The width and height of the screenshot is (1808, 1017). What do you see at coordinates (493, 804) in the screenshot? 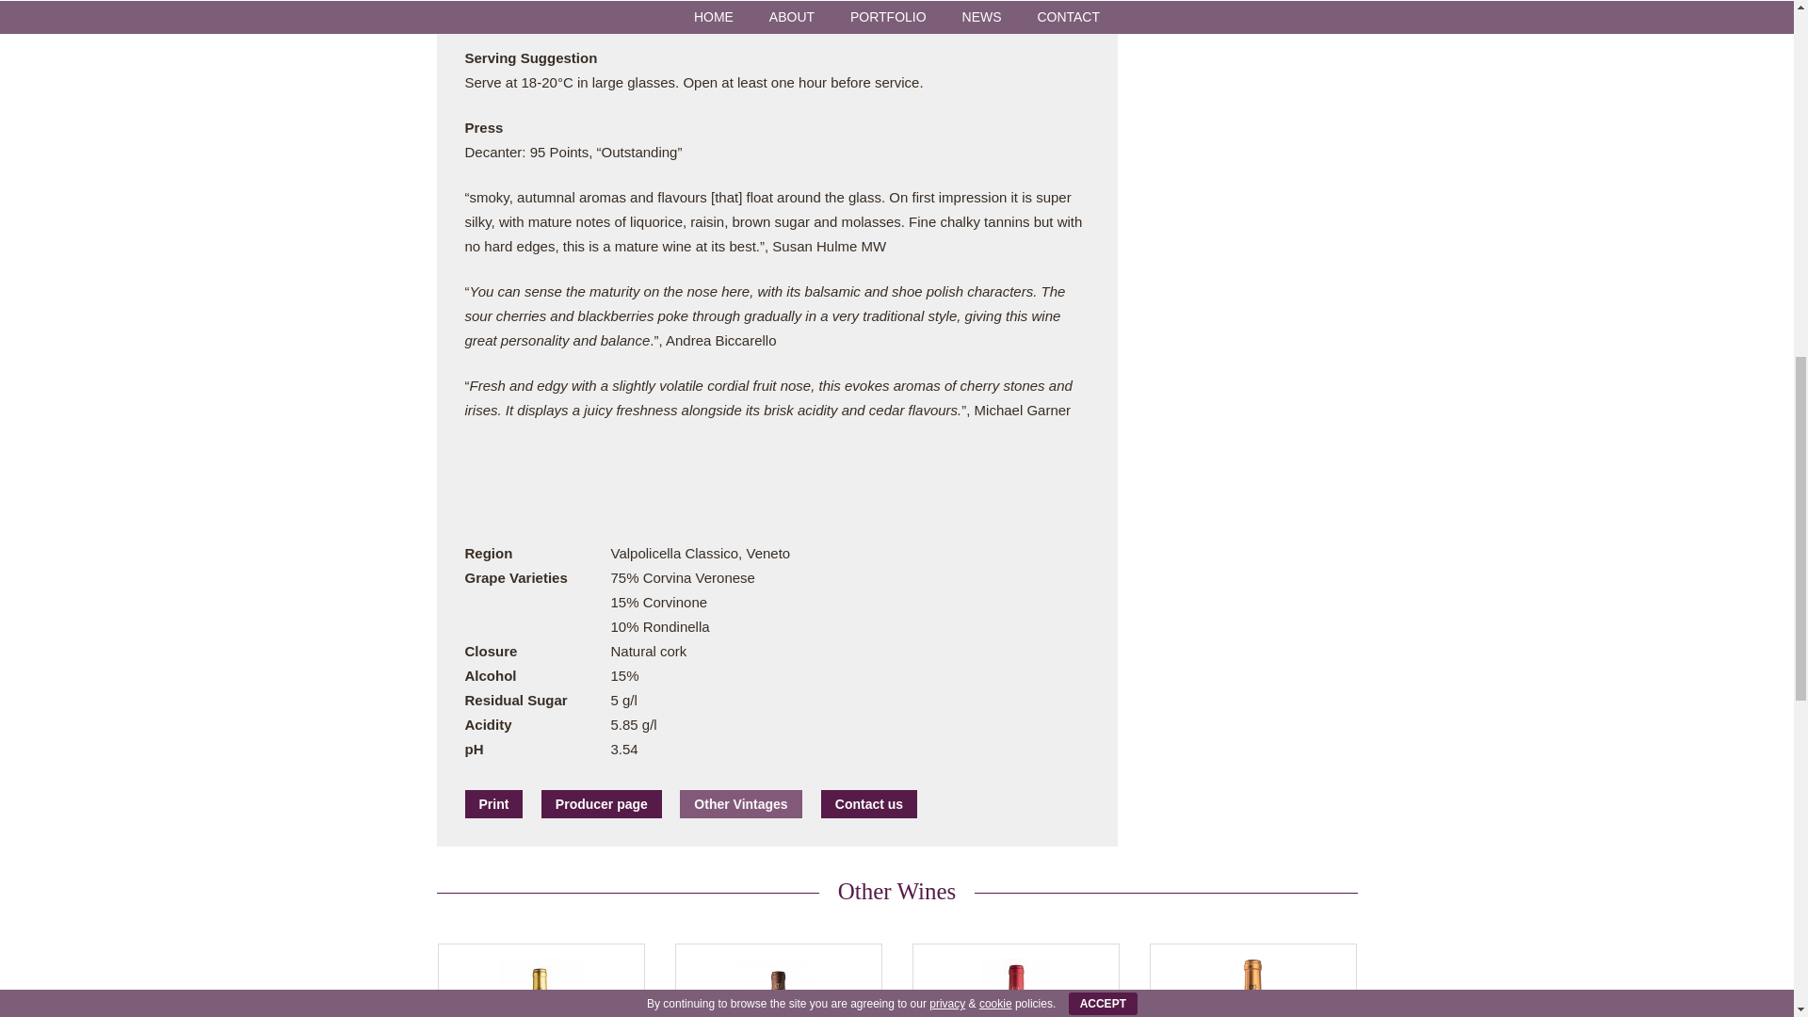
I see `Print` at bounding box center [493, 804].